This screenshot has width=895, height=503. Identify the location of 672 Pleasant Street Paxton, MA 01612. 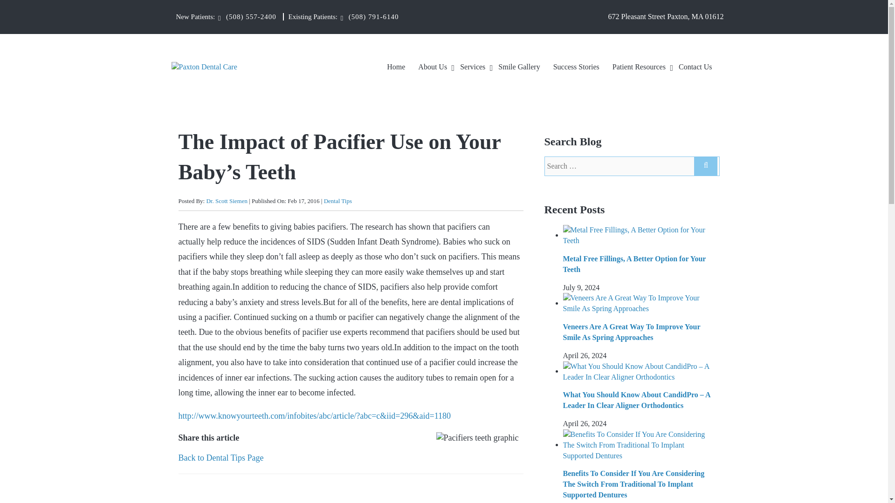
(666, 17).